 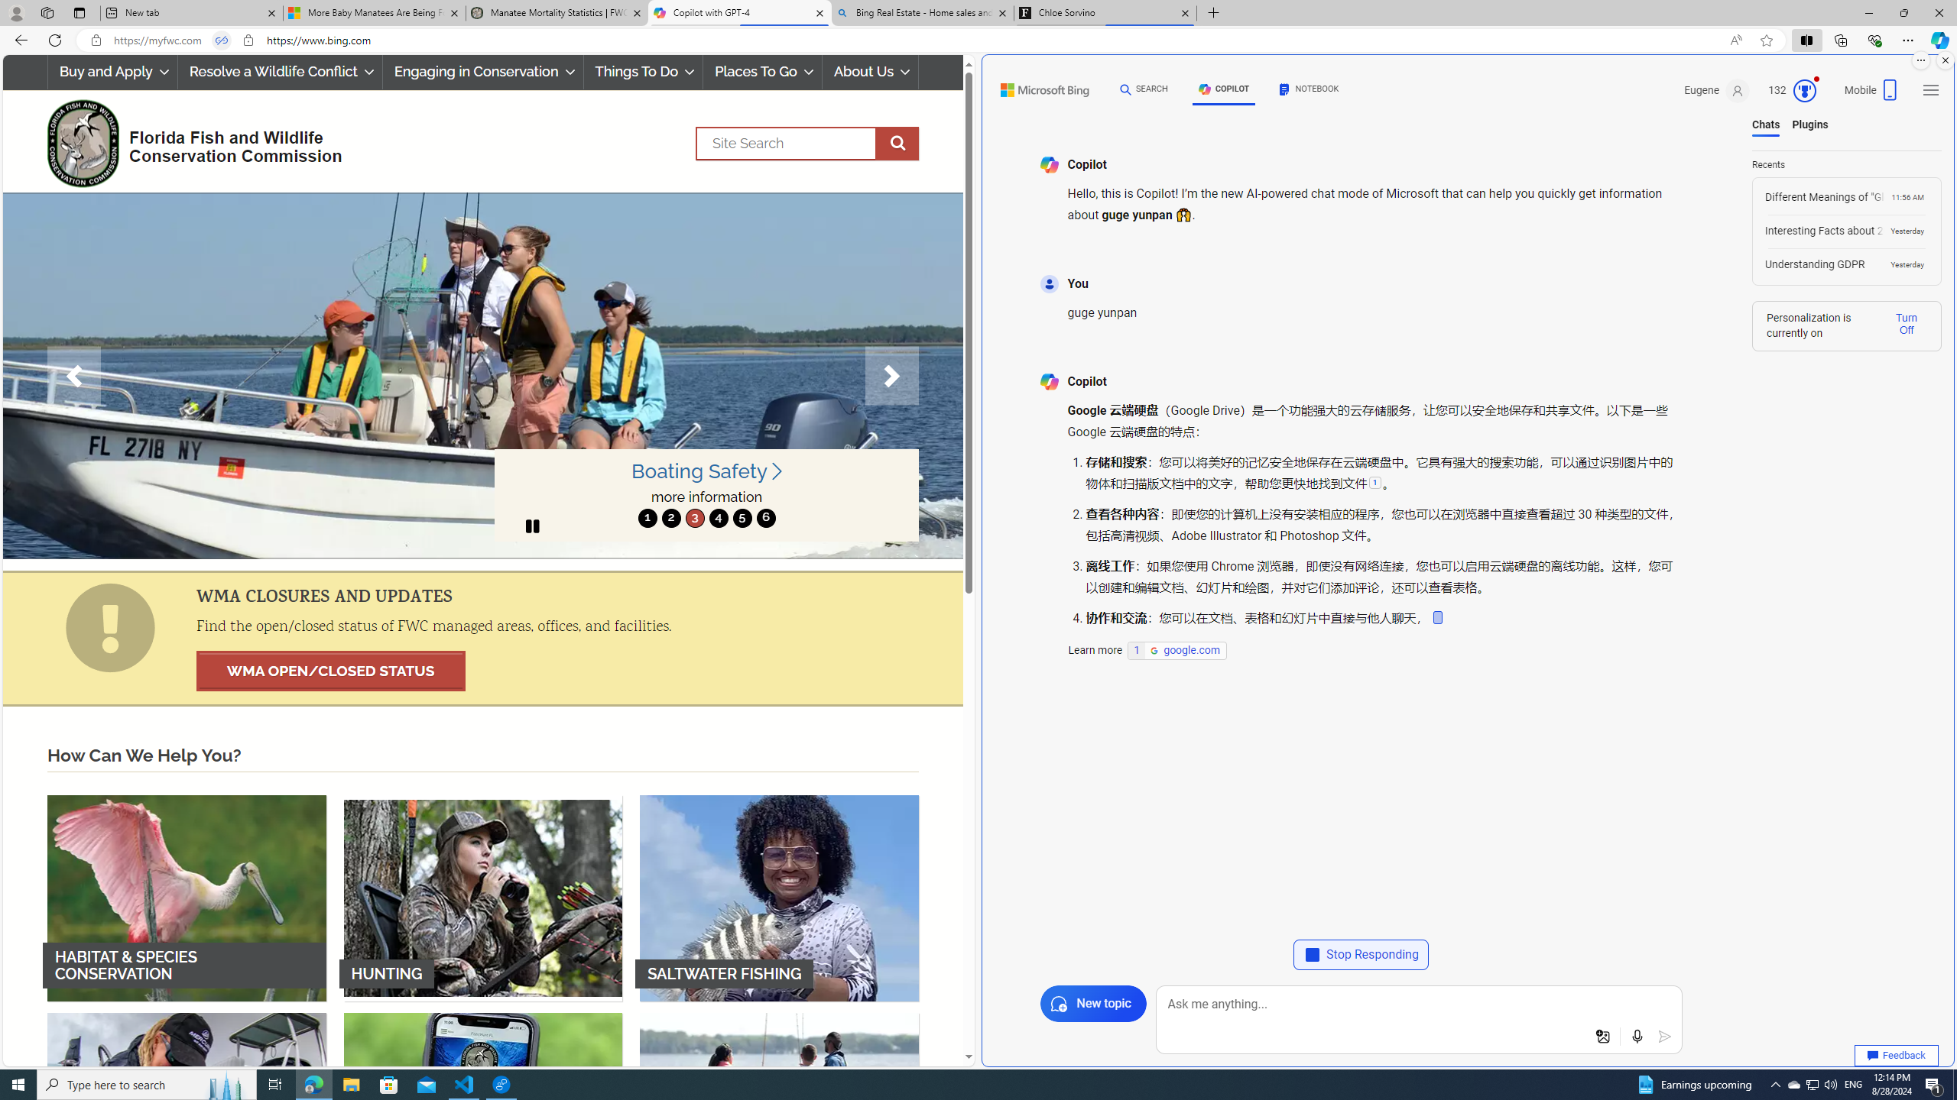 What do you see at coordinates (1766, 125) in the screenshot?
I see `Chats` at bounding box center [1766, 125].